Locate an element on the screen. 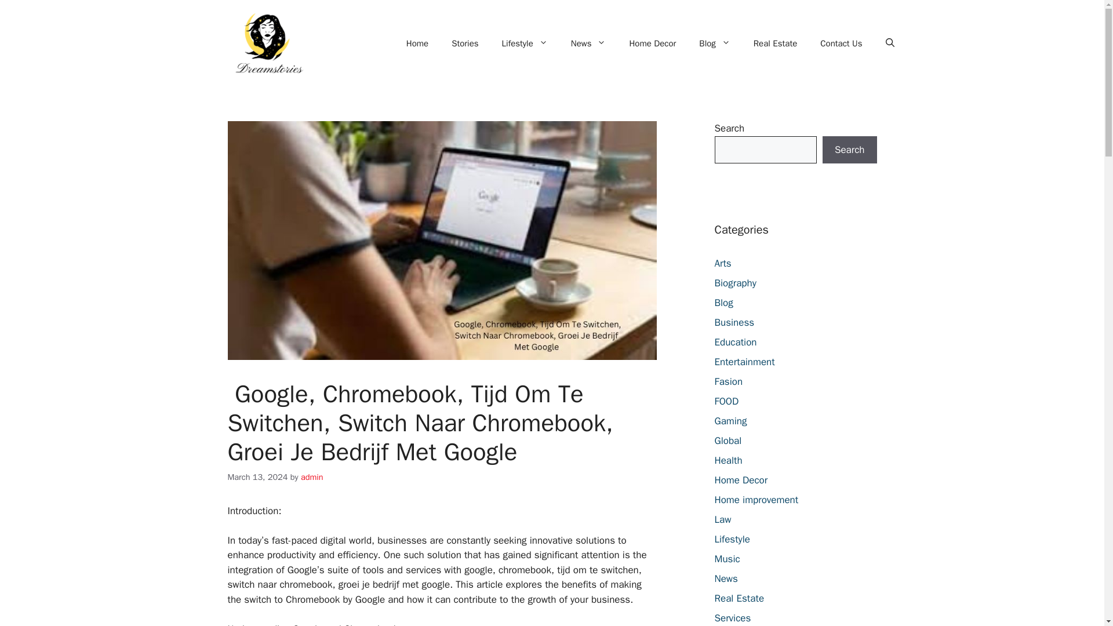 The image size is (1113, 626). Home Decor is located at coordinates (653, 43).